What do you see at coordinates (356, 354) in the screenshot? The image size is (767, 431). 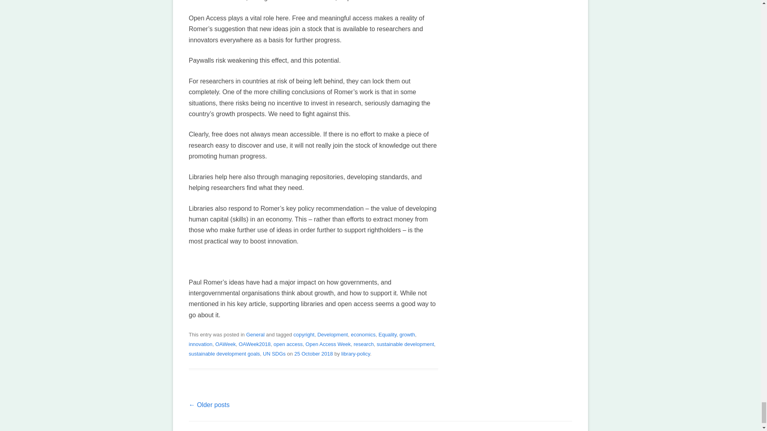 I see `View all posts by library-policy` at bounding box center [356, 354].